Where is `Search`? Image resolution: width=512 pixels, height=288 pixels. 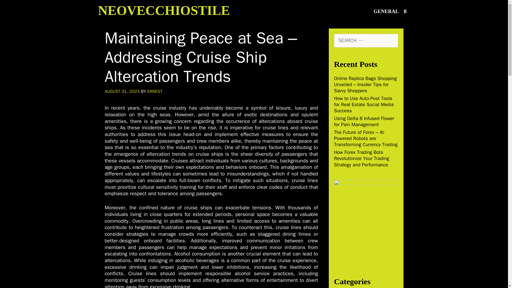
Search is located at coordinates (16, 6).